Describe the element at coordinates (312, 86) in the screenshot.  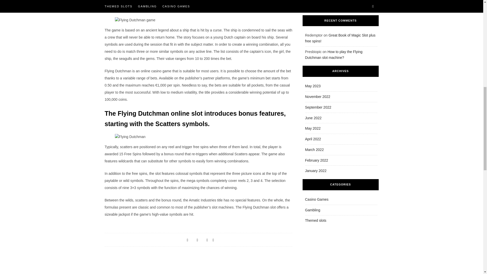
I see `May 2023` at that location.